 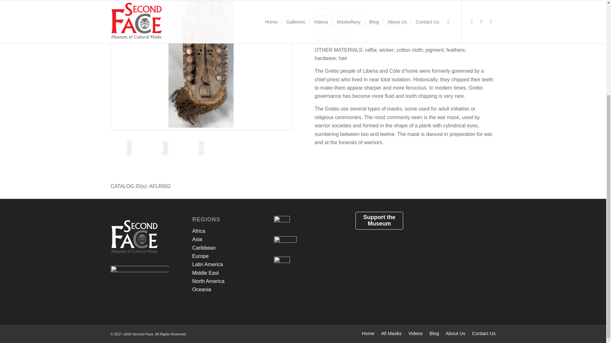 I want to click on Africa - Liberia - Grebo Plank 1a, so click(x=129, y=148).